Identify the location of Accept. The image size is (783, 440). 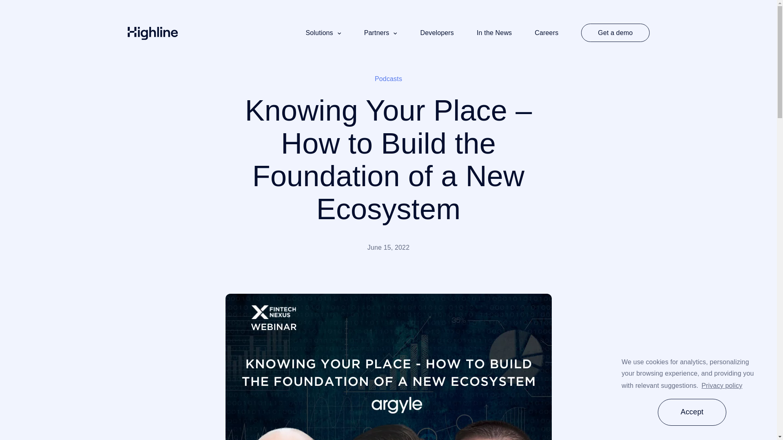
(692, 412).